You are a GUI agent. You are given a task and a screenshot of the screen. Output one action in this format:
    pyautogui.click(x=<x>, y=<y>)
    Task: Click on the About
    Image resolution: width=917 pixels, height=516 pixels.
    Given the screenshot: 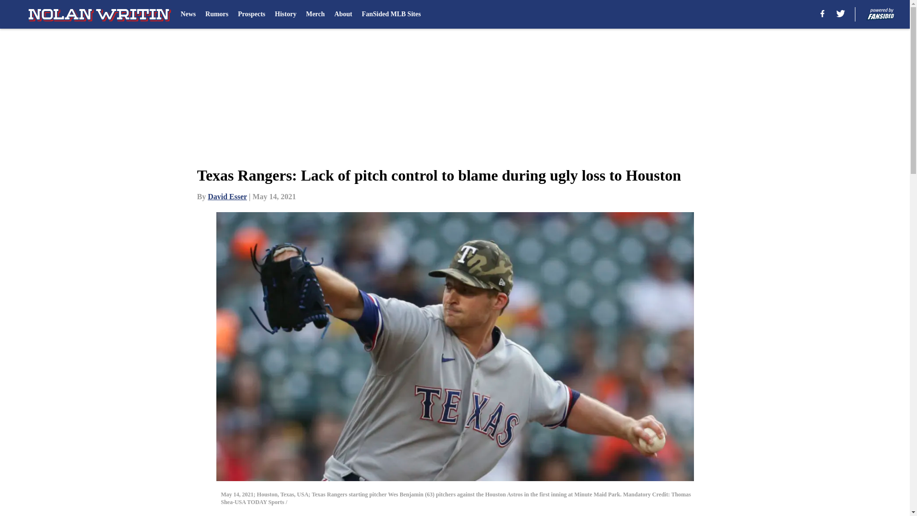 What is the action you would take?
    pyautogui.click(x=343, y=14)
    